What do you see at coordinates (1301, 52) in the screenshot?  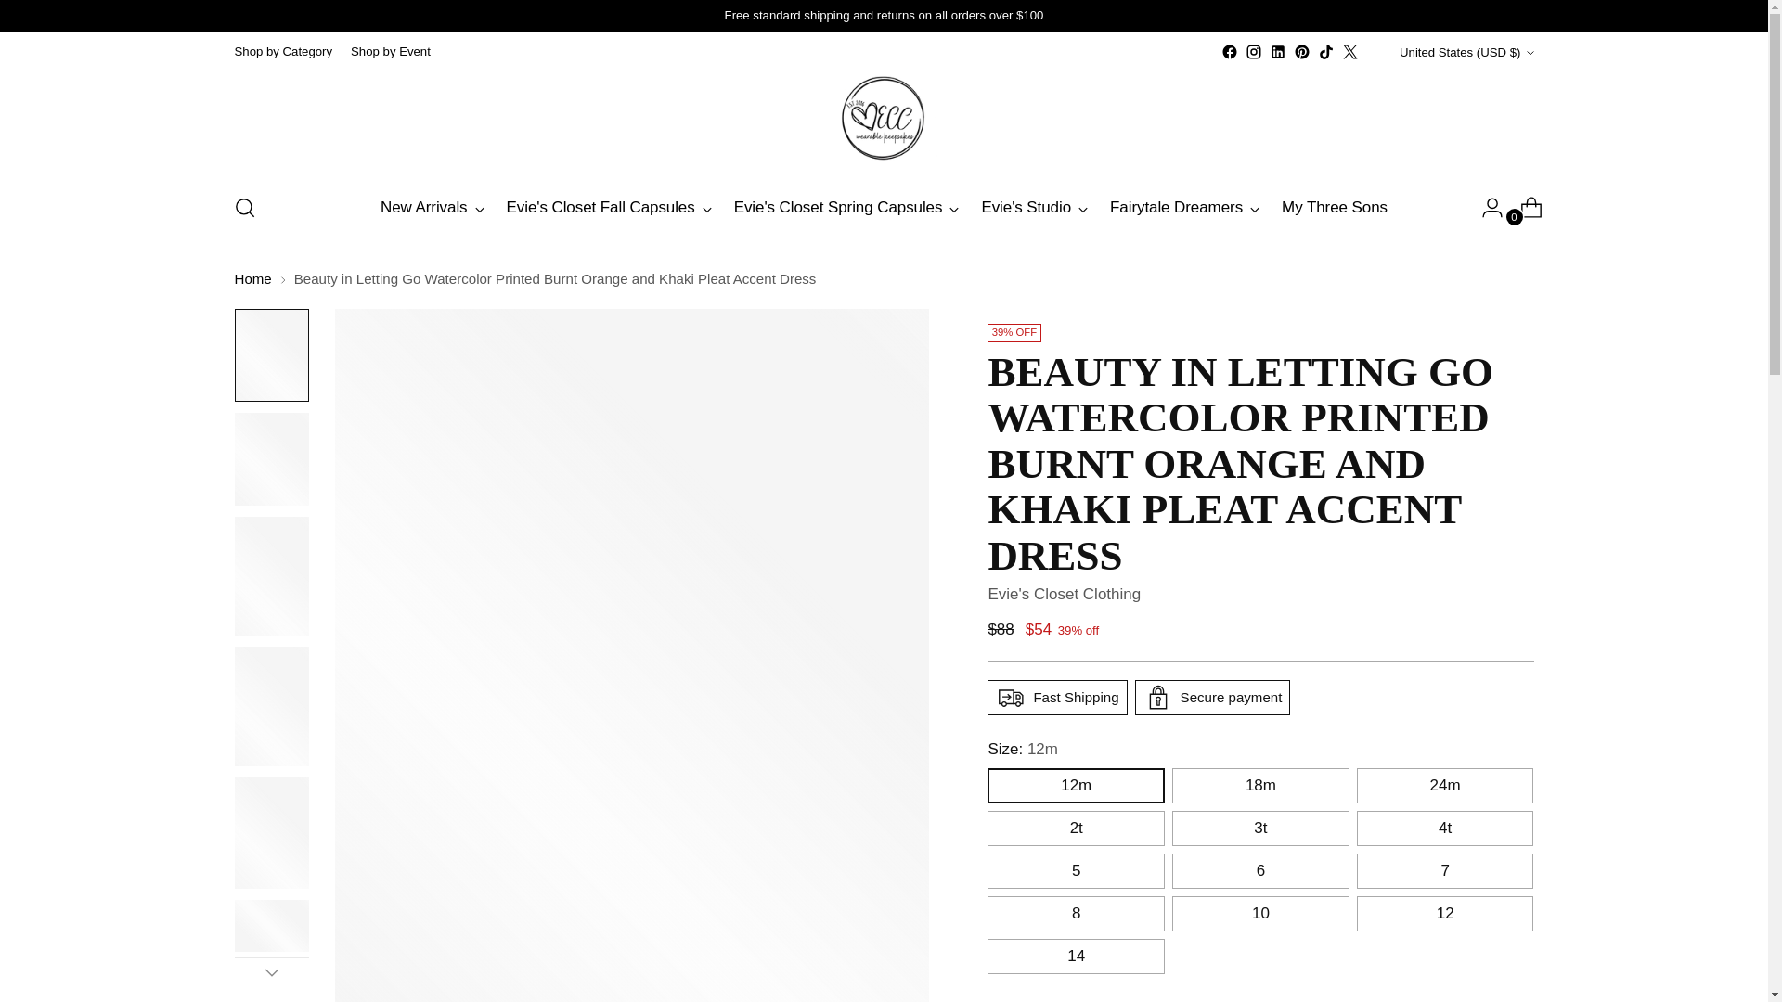 I see `Evie's Closet Clothing on Pinterest` at bounding box center [1301, 52].